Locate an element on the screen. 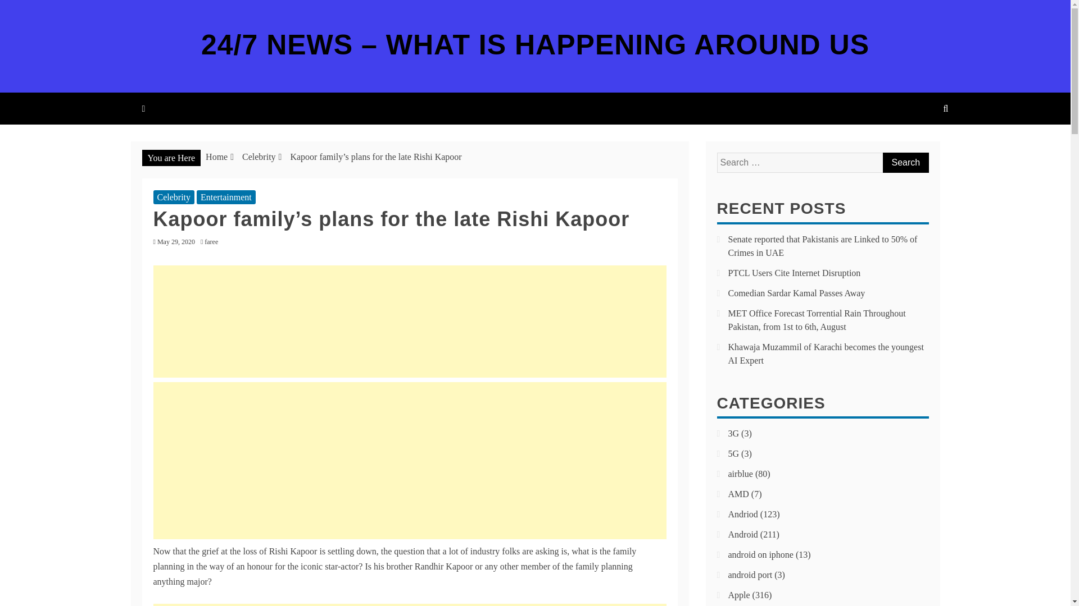 The image size is (1079, 606). Comedian Sardar Kamal Passes Away is located at coordinates (797, 293).